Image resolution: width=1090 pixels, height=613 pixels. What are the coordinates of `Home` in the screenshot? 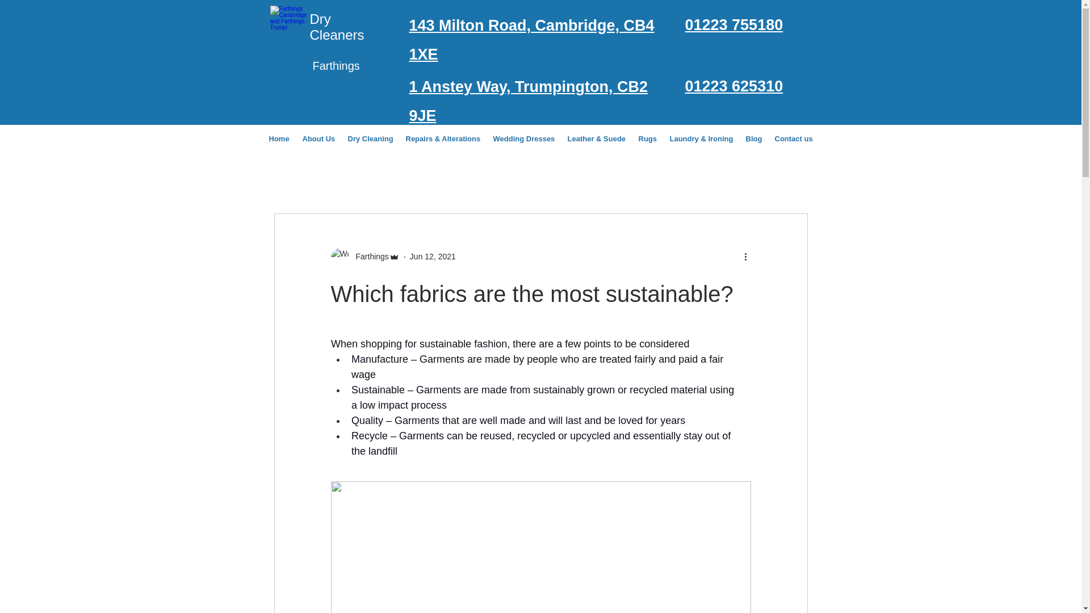 It's located at (280, 138).